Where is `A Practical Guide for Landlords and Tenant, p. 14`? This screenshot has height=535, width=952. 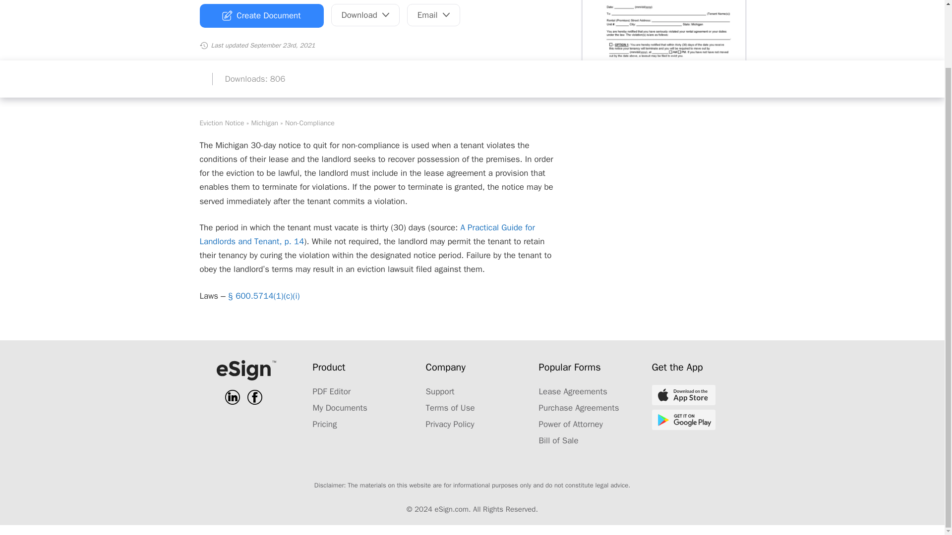 A Practical Guide for Landlords and Tenant, p. 14 is located at coordinates (366, 234).